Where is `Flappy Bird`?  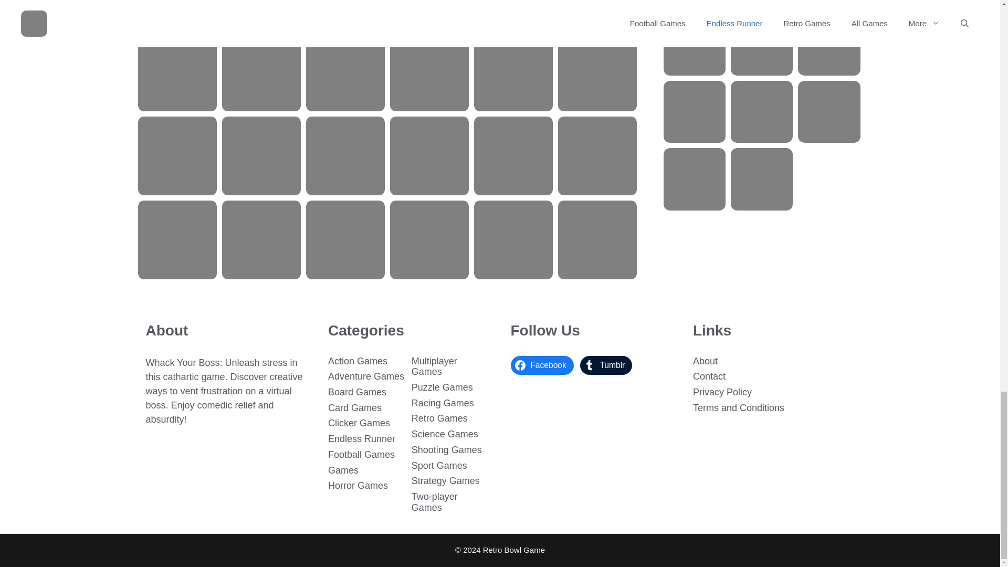 Flappy Bird is located at coordinates (177, 14).